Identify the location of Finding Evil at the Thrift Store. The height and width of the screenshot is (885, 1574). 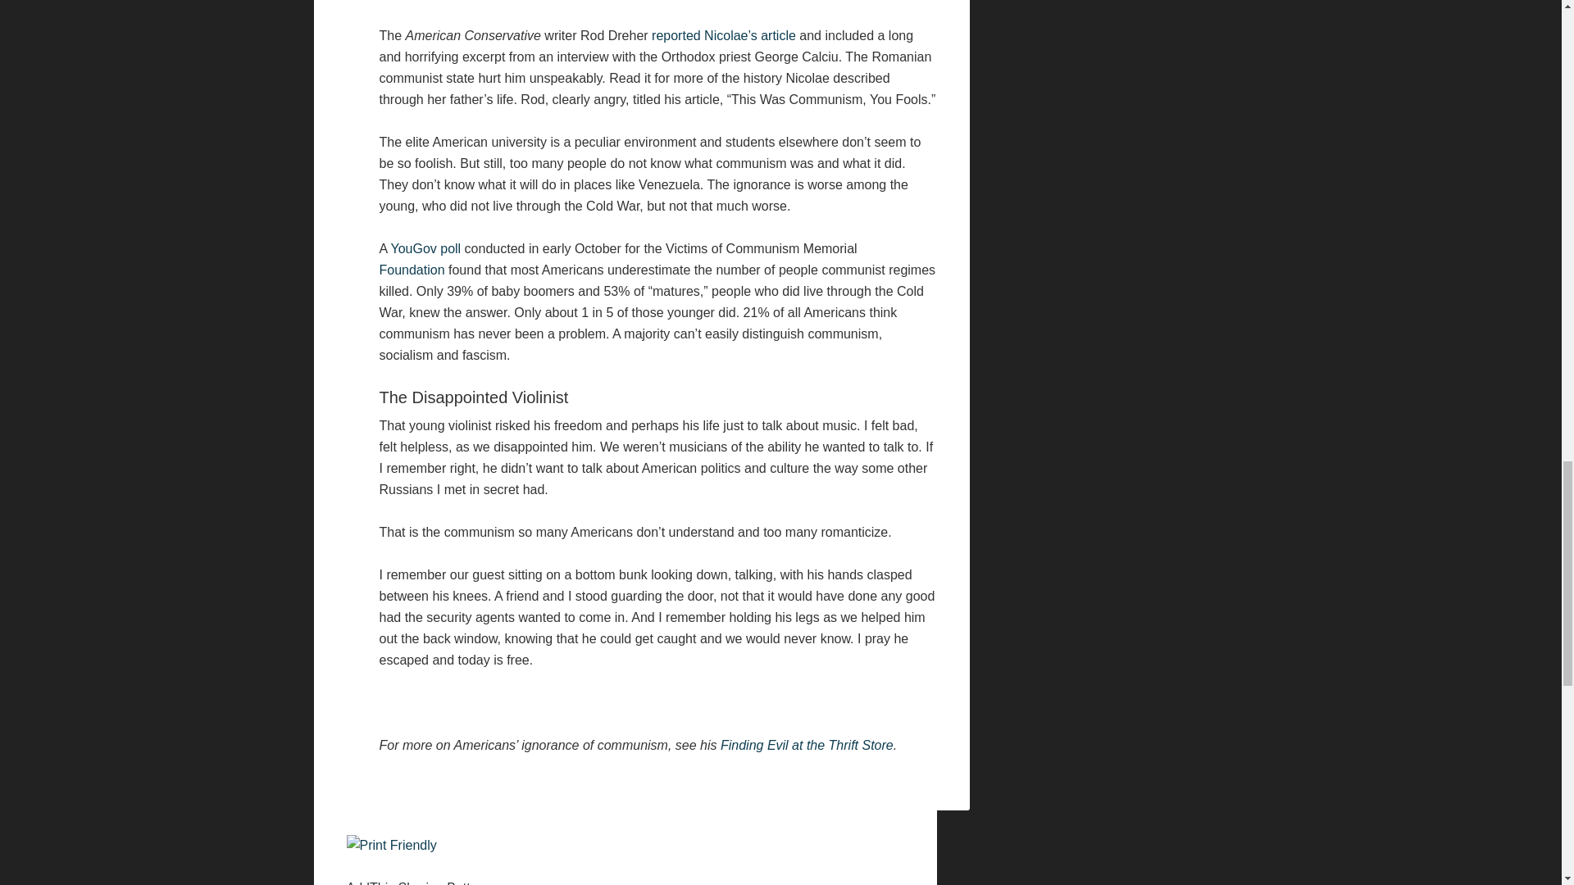
(807, 745).